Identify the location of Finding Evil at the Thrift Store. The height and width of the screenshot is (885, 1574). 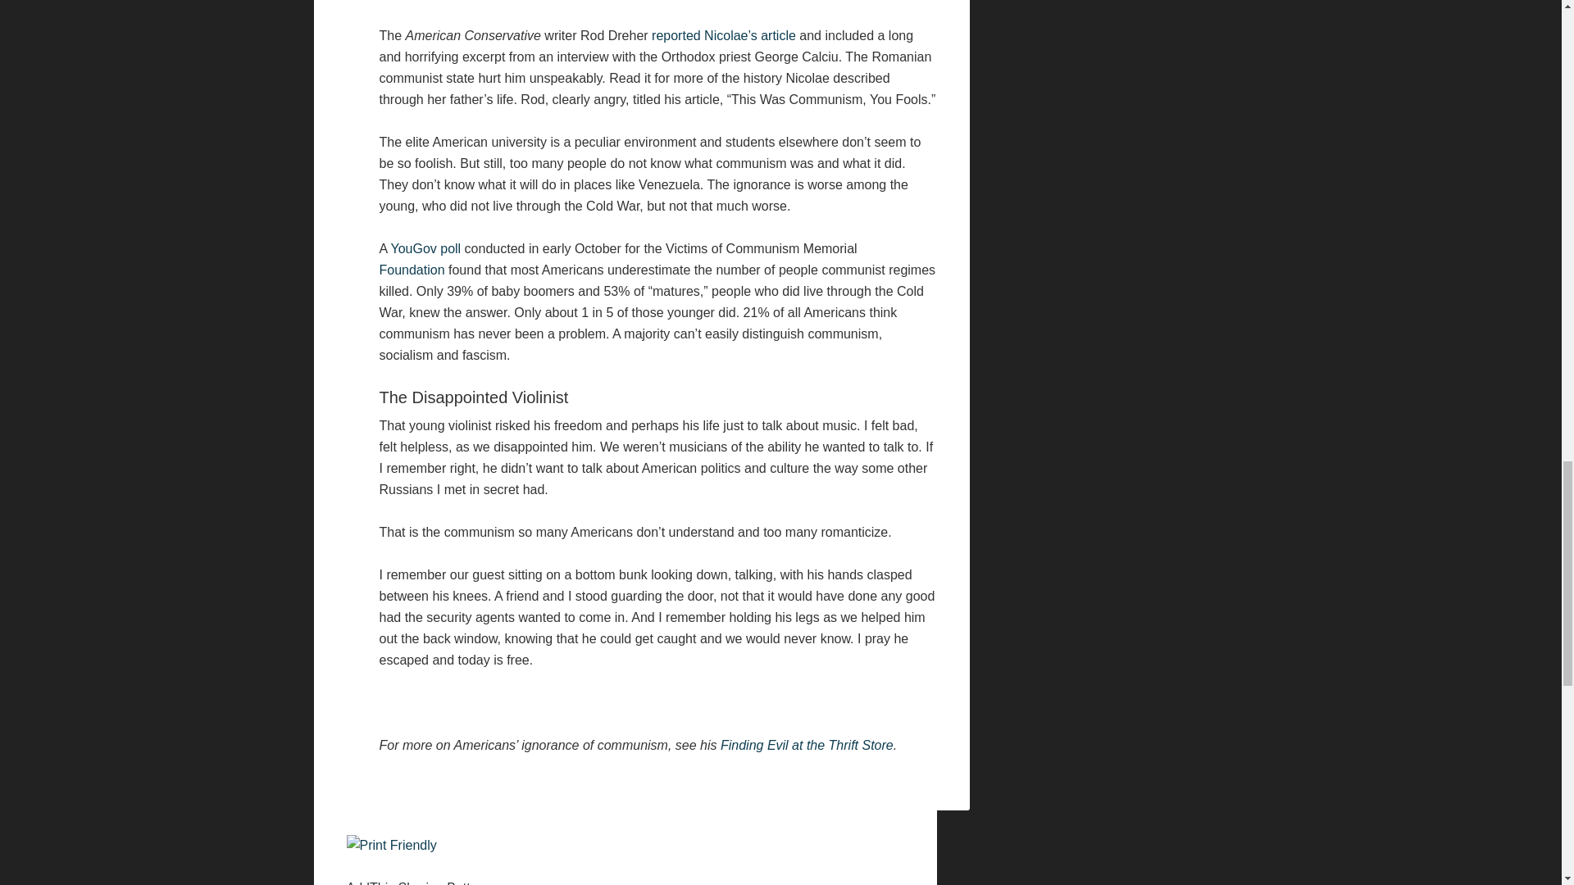
(807, 745).